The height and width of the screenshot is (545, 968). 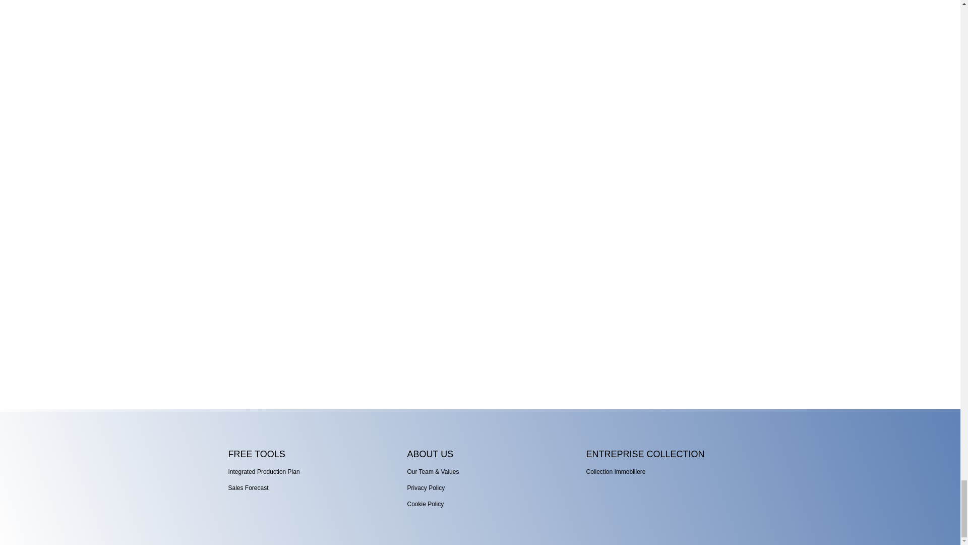 I want to click on Sales Forecast, so click(x=248, y=488).